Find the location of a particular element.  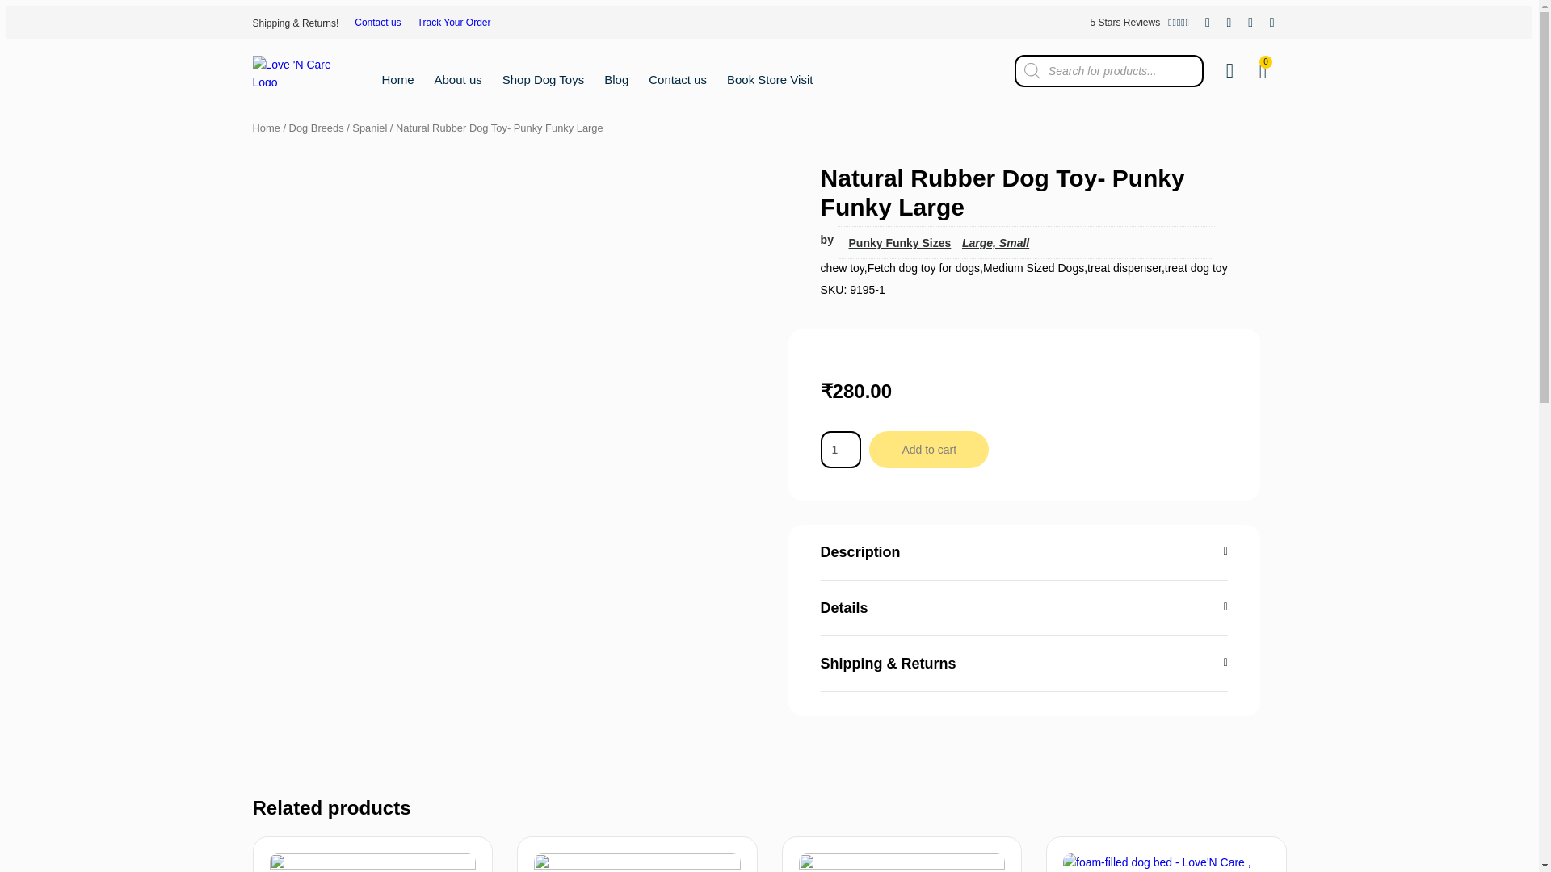

0 is located at coordinates (1262, 71).